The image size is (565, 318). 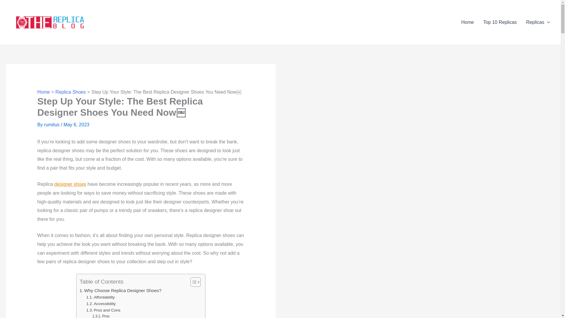 What do you see at coordinates (52, 125) in the screenshot?
I see `rumitus` at bounding box center [52, 125].